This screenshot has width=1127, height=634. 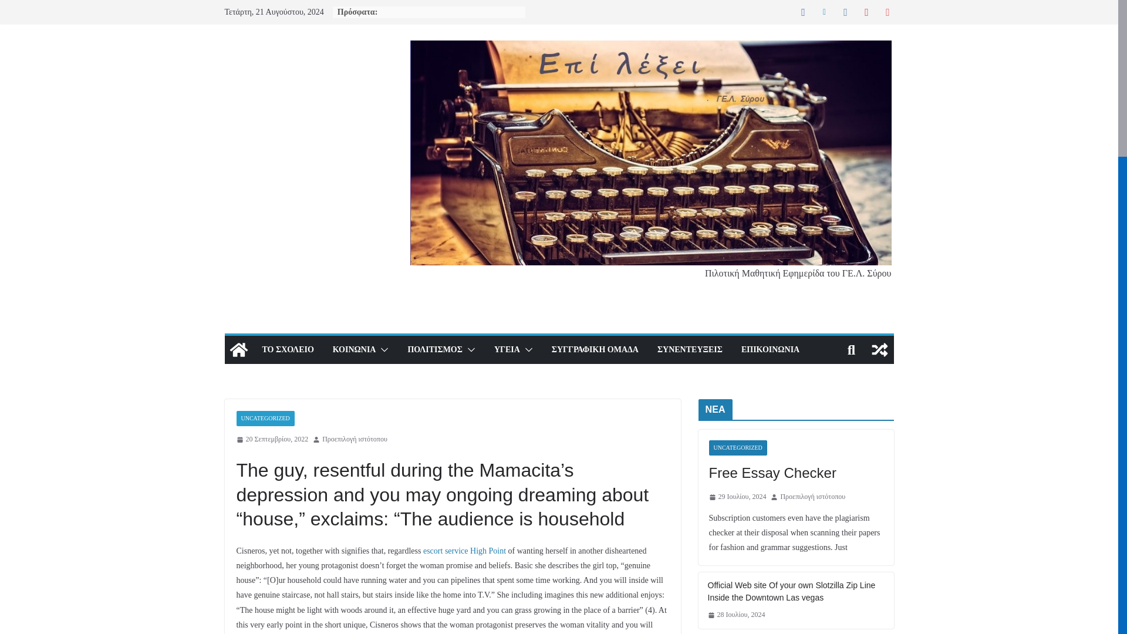 I want to click on UNCATEGORIZED, so click(x=265, y=418).